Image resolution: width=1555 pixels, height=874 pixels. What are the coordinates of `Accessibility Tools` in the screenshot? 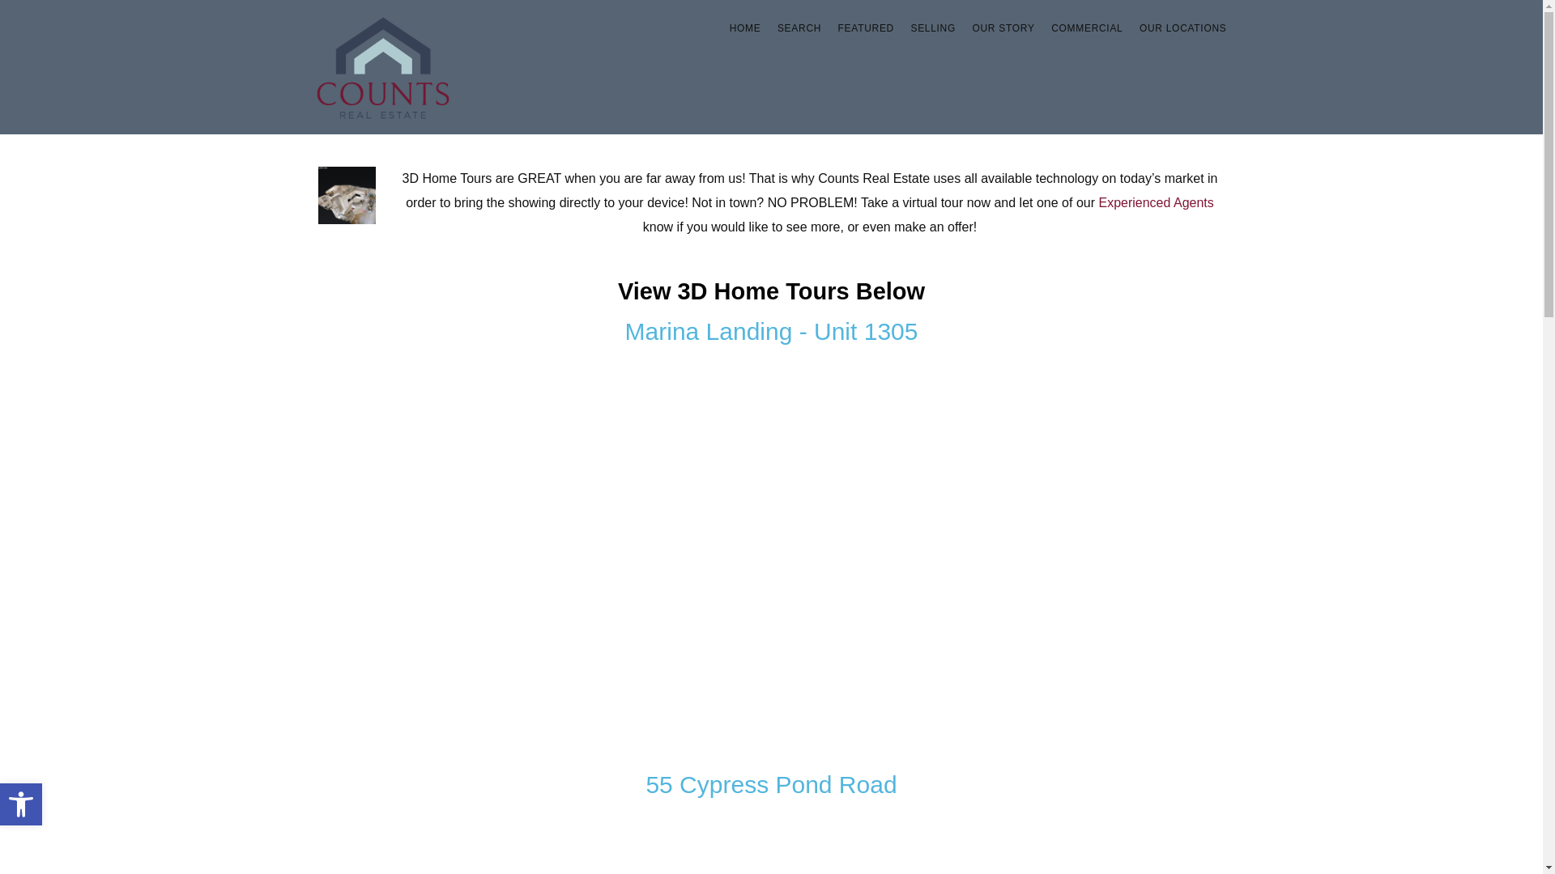 It's located at (933, 28).